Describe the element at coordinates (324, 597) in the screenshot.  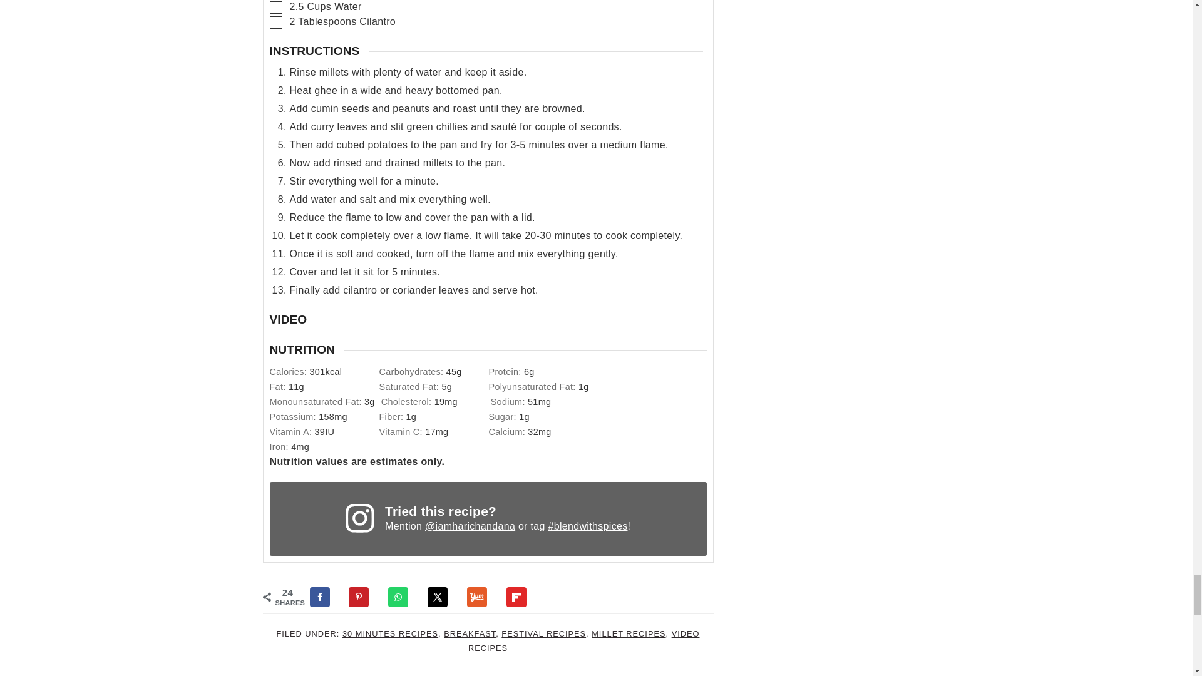
I see `Share on Facebook` at that location.